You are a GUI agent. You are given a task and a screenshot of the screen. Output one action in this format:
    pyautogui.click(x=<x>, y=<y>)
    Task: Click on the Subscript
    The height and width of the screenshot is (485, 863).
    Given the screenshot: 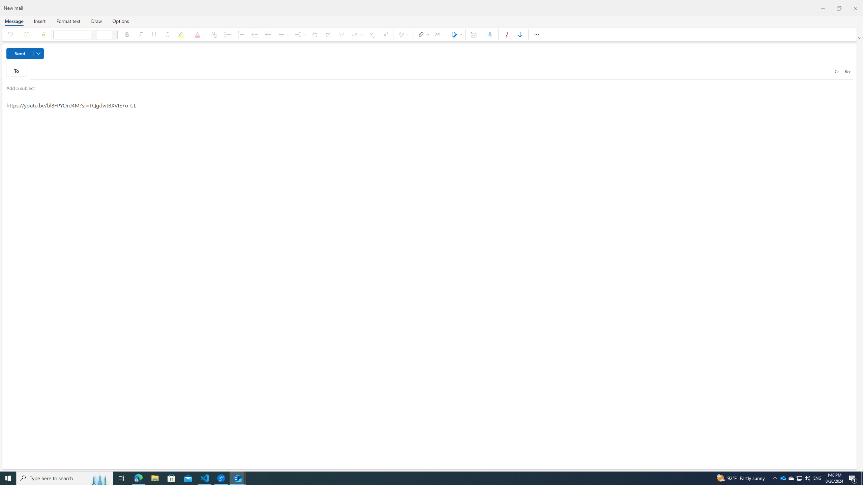 What is the action you would take?
    pyautogui.click(x=371, y=34)
    